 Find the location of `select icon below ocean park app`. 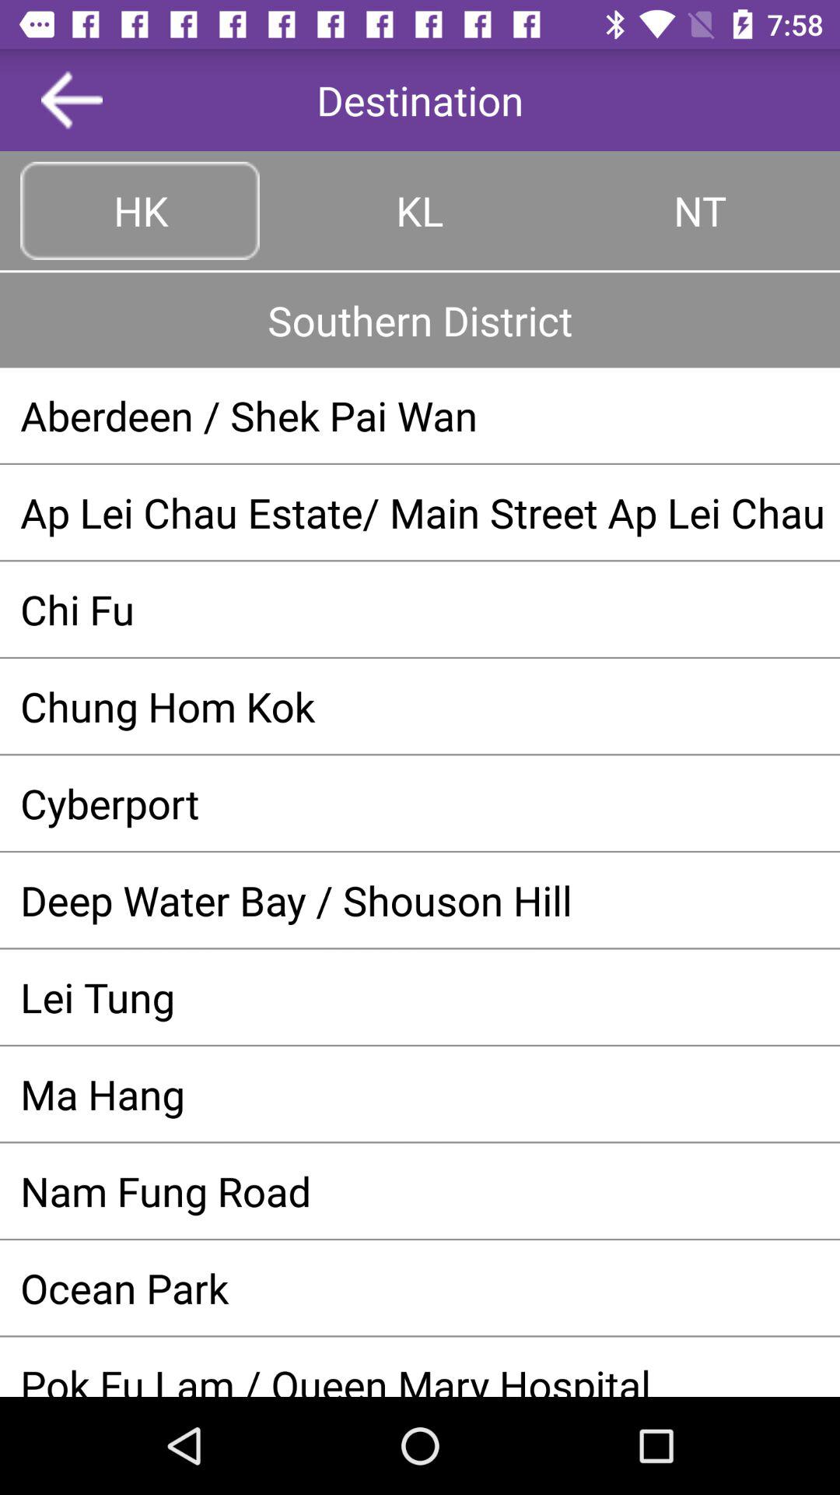

select icon below ocean park app is located at coordinates (420, 1377).